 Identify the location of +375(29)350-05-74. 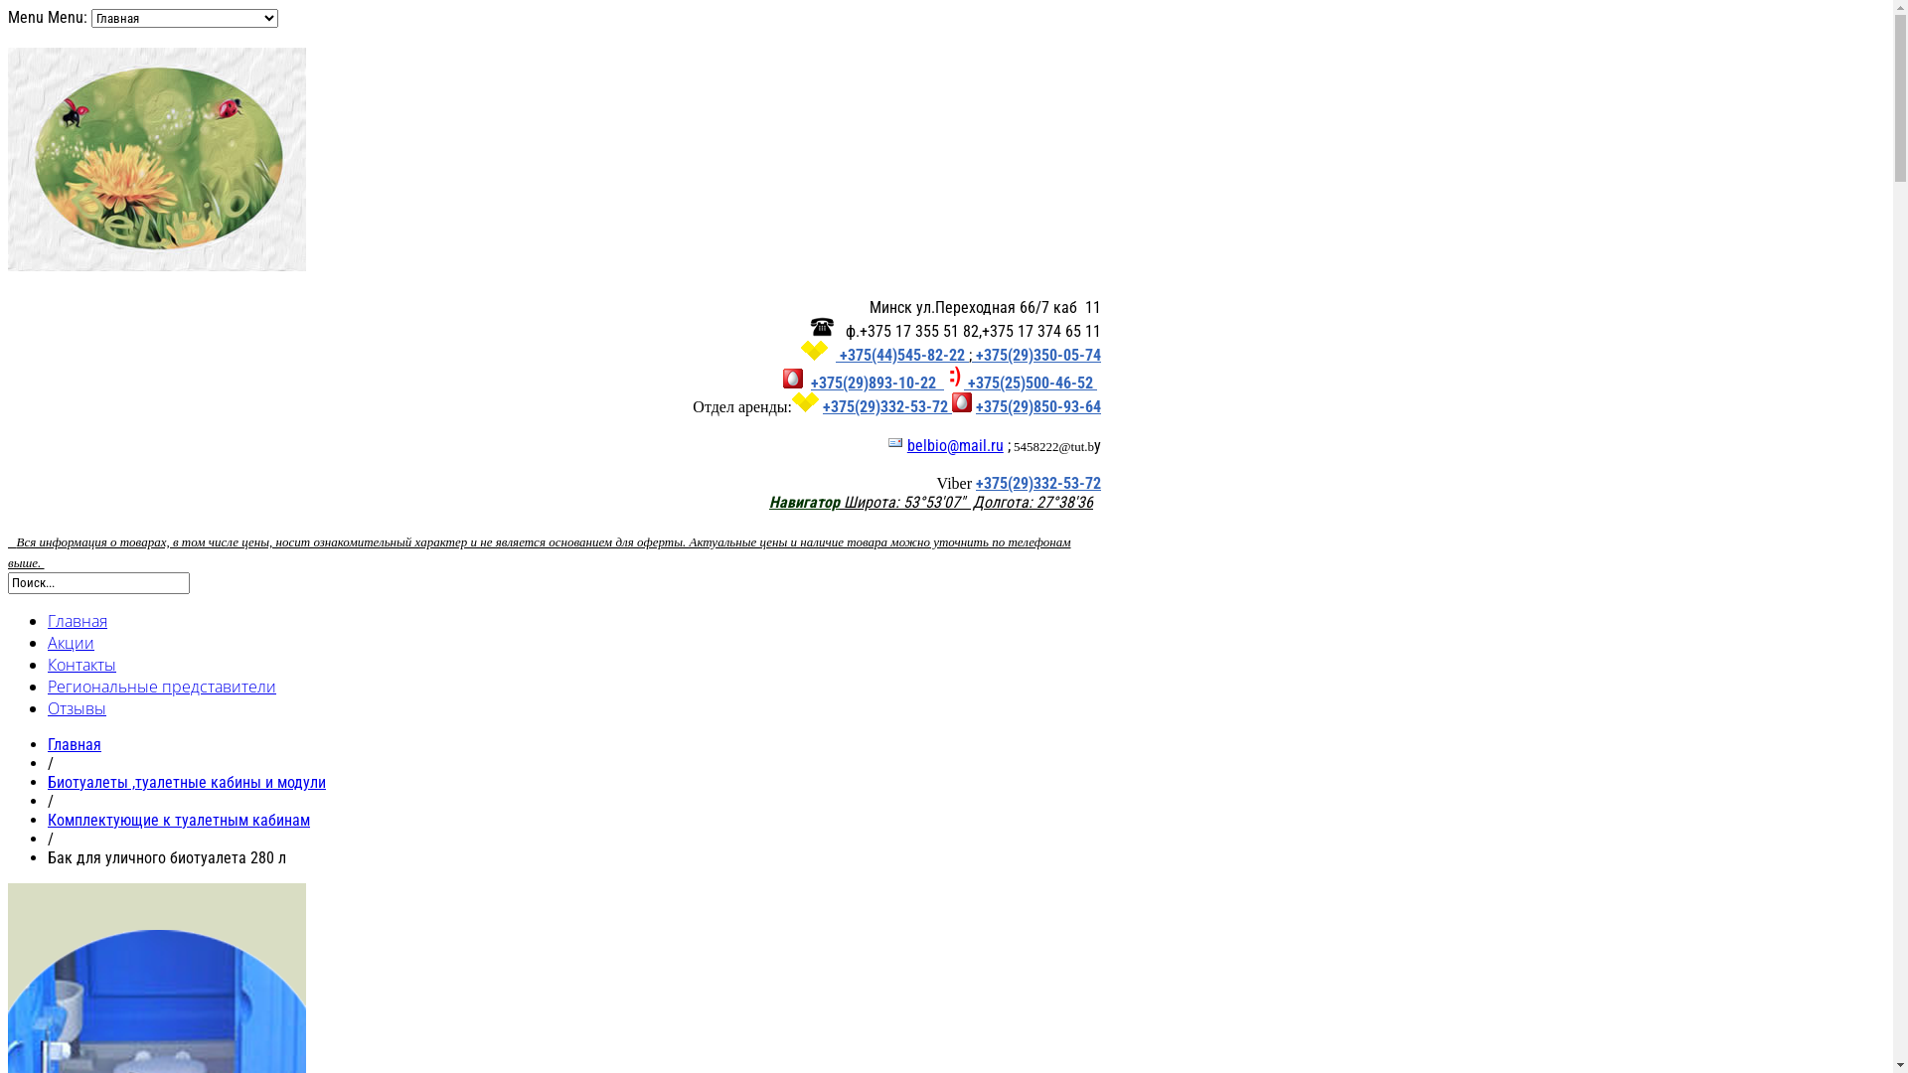
(1036, 356).